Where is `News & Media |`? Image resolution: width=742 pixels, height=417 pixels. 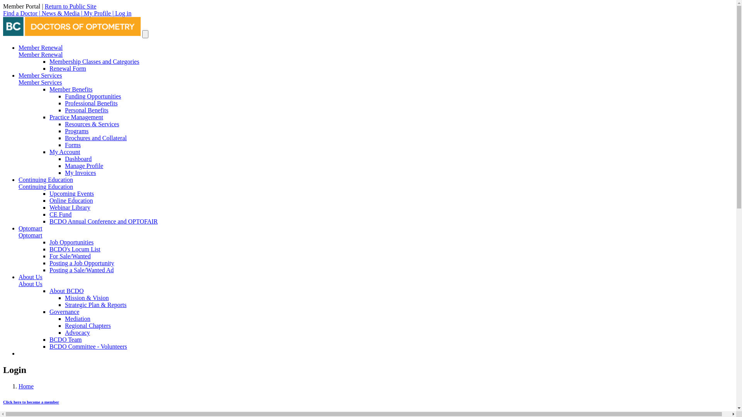 News & Media | is located at coordinates (63, 13).